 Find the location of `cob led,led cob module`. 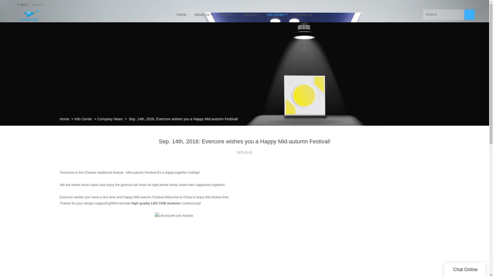

cob led,led cob module is located at coordinates (244, 245).